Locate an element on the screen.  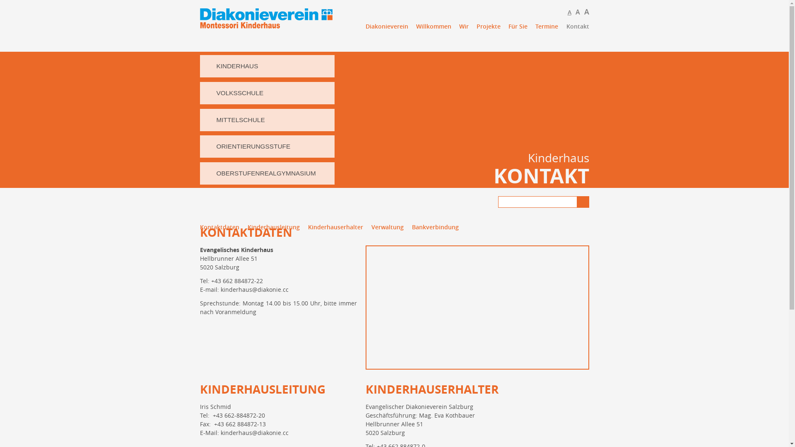
Wir is located at coordinates (464, 26).